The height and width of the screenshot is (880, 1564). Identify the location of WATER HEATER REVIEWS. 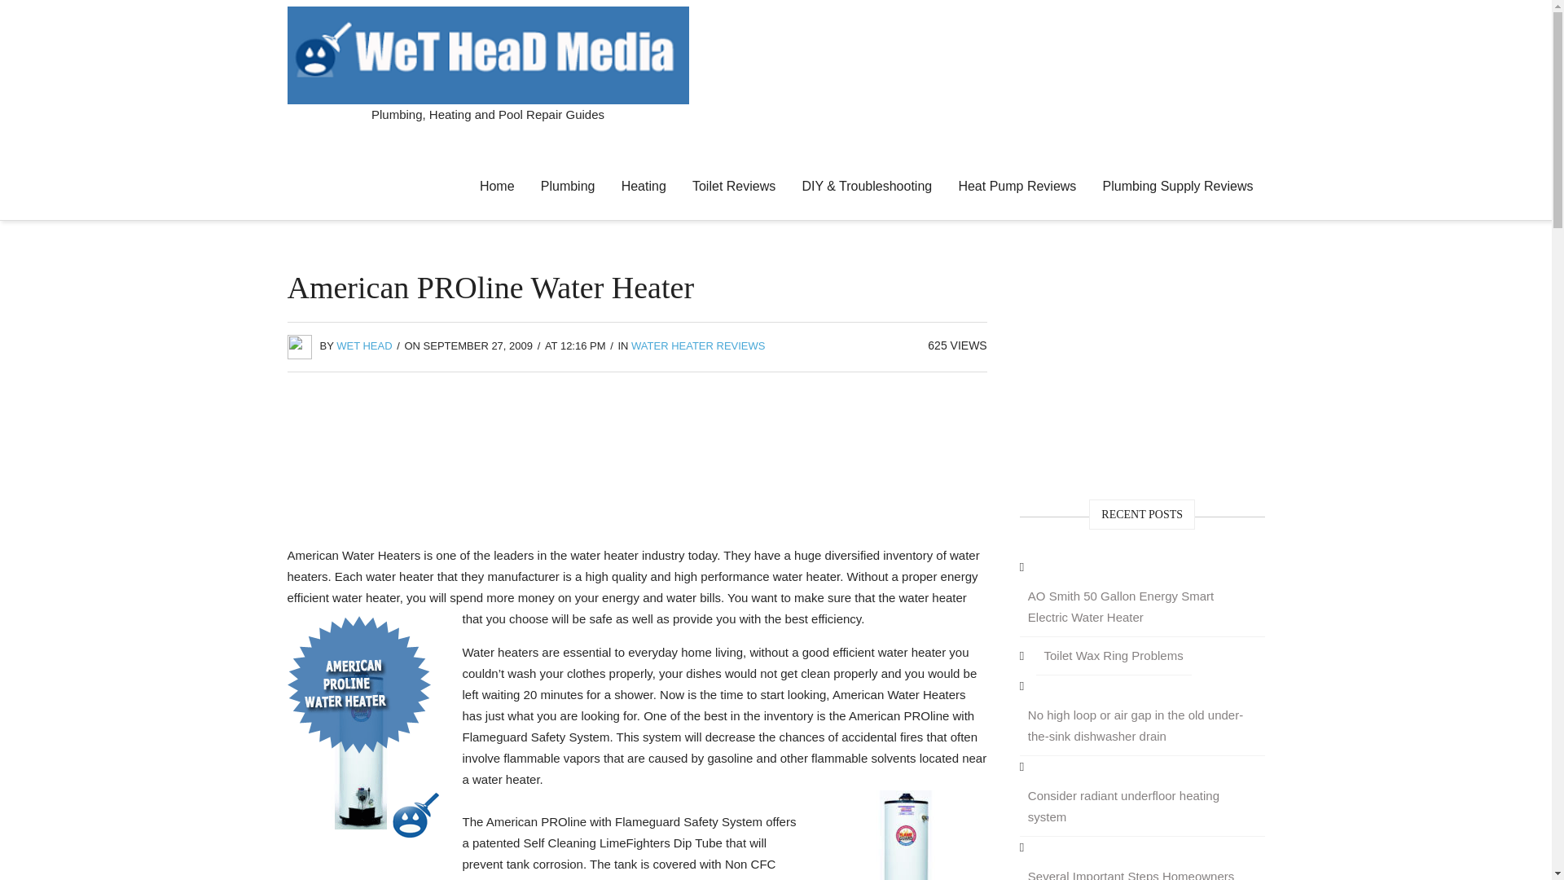
(697, 345).